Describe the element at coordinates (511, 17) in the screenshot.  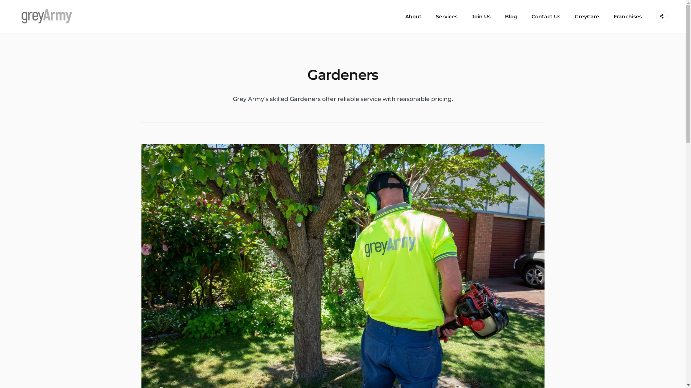
I see `Blog` at that location.